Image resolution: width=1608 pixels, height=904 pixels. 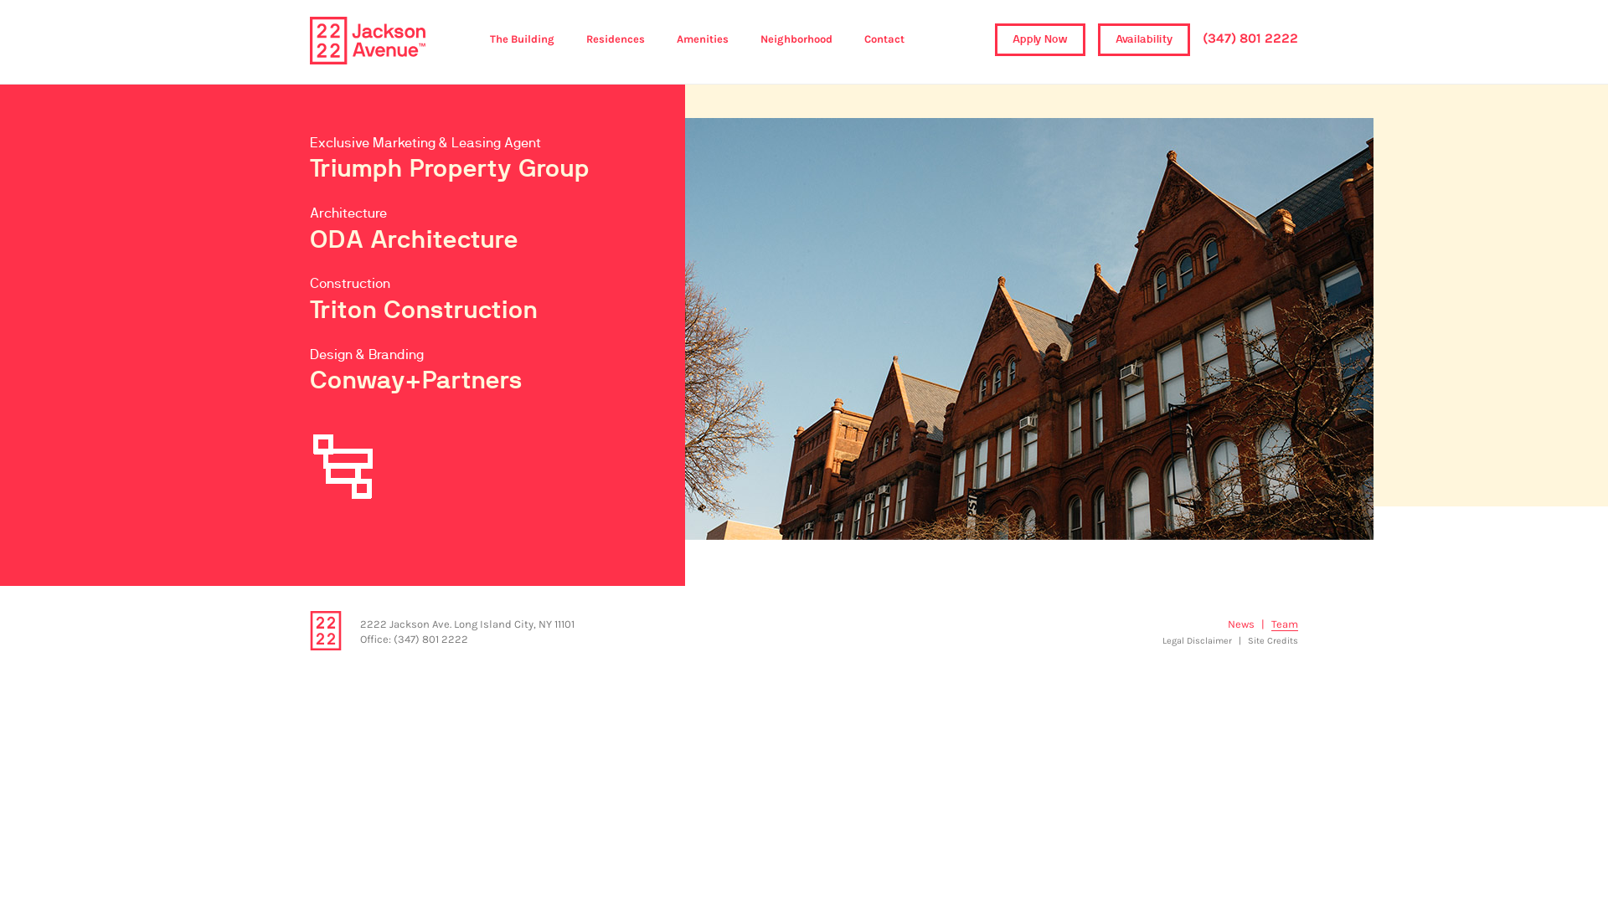 What do you see at coordinates (414, 240) in the screenshot?
I see `ODA Architecture` at bounding box center [414, 240].